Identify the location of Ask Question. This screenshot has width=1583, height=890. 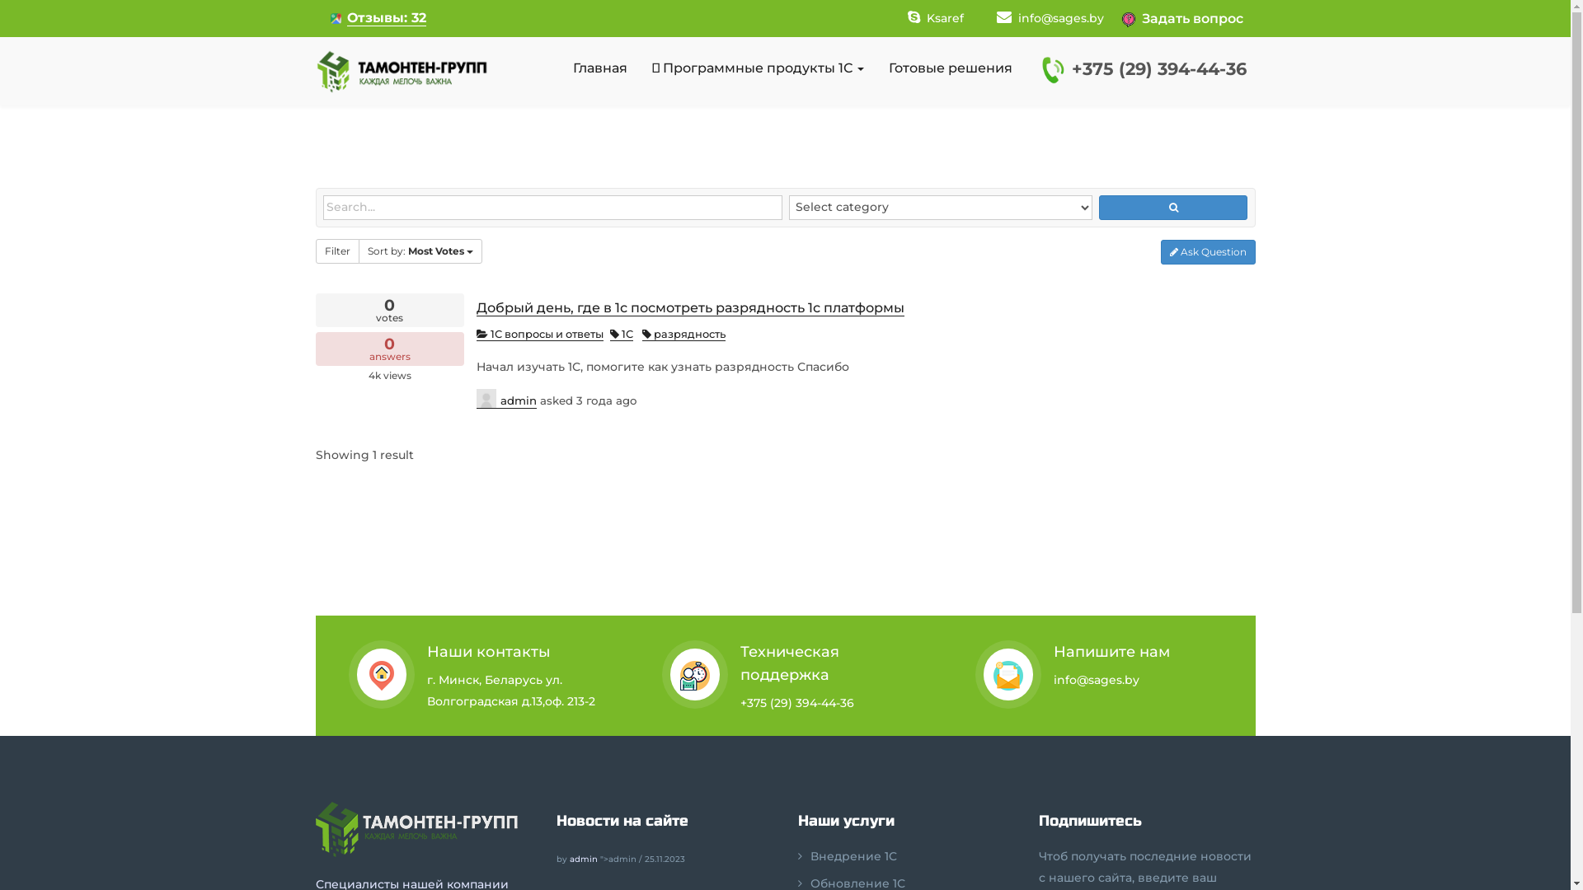
(1209, 252).